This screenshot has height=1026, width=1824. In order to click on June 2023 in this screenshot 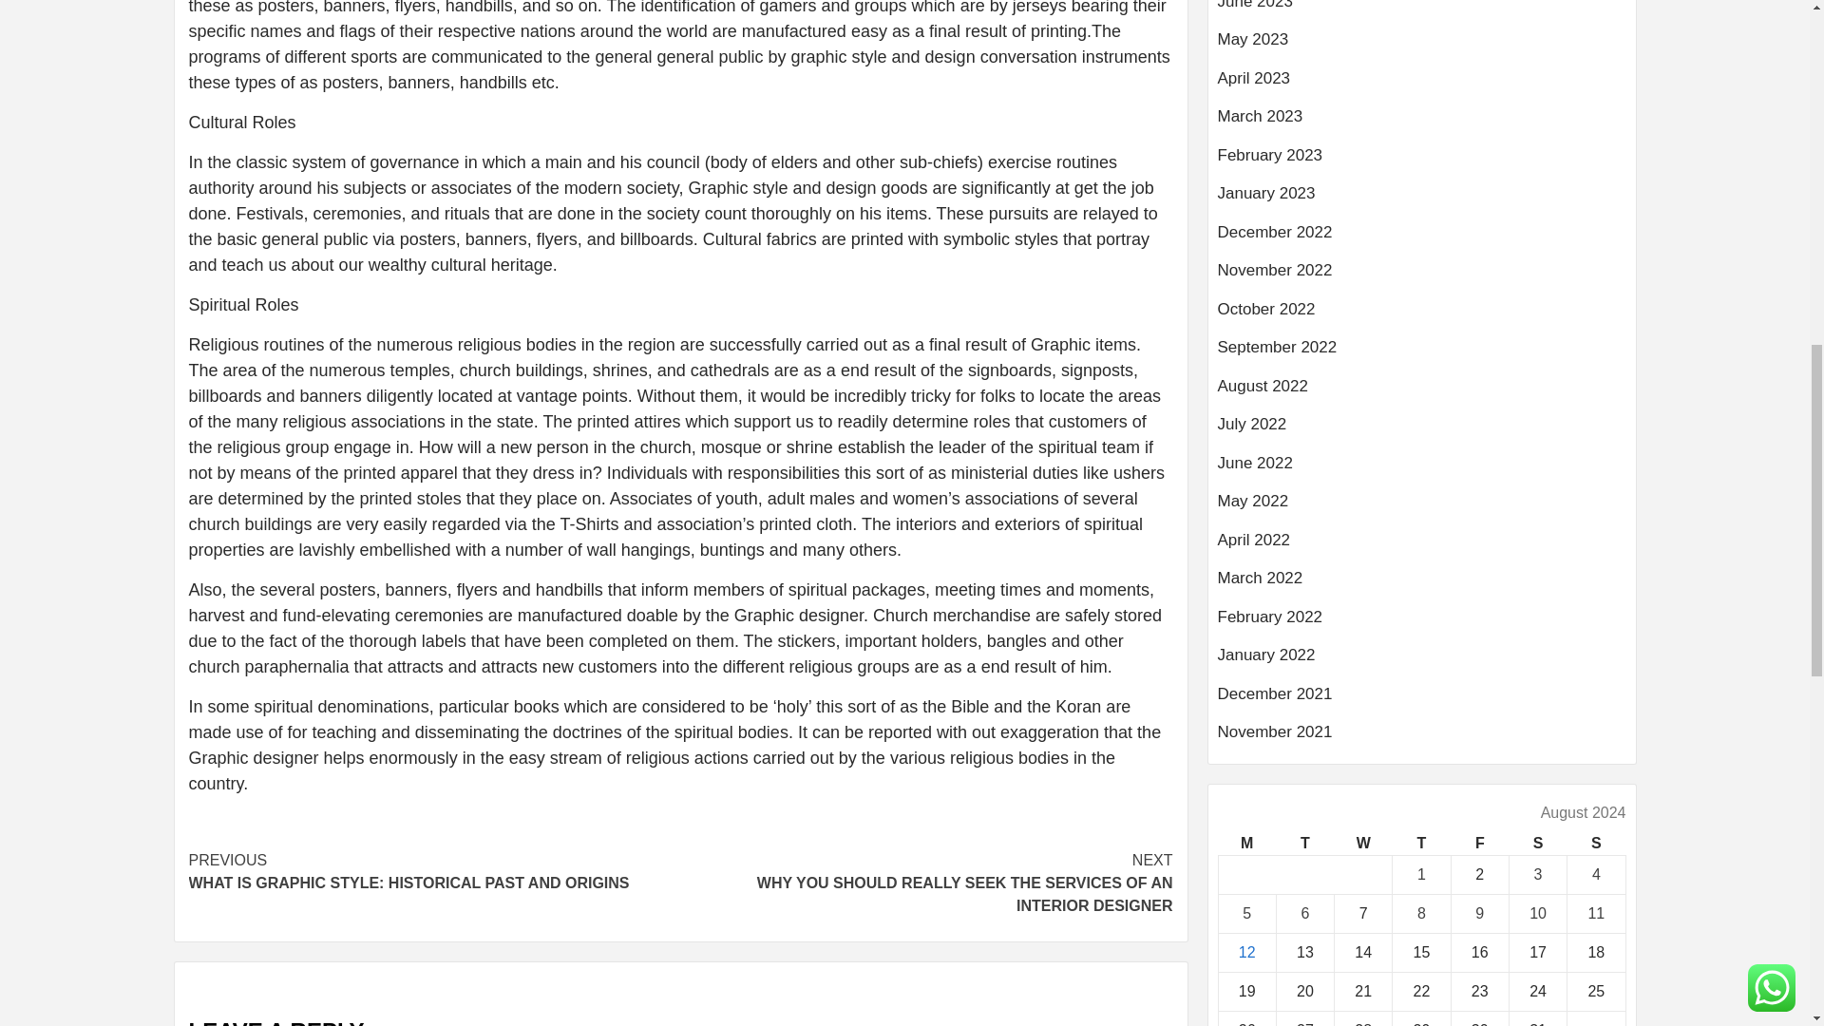, I will do `click(1422, 14)`.